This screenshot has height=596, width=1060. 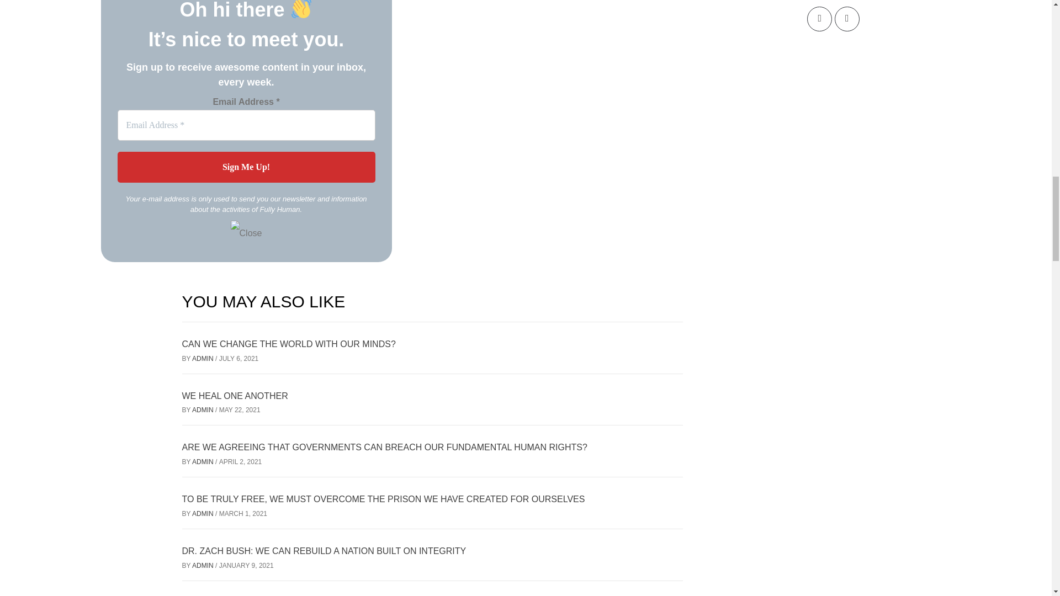 I want to click on ADMIN, so click(x=203, y=461).